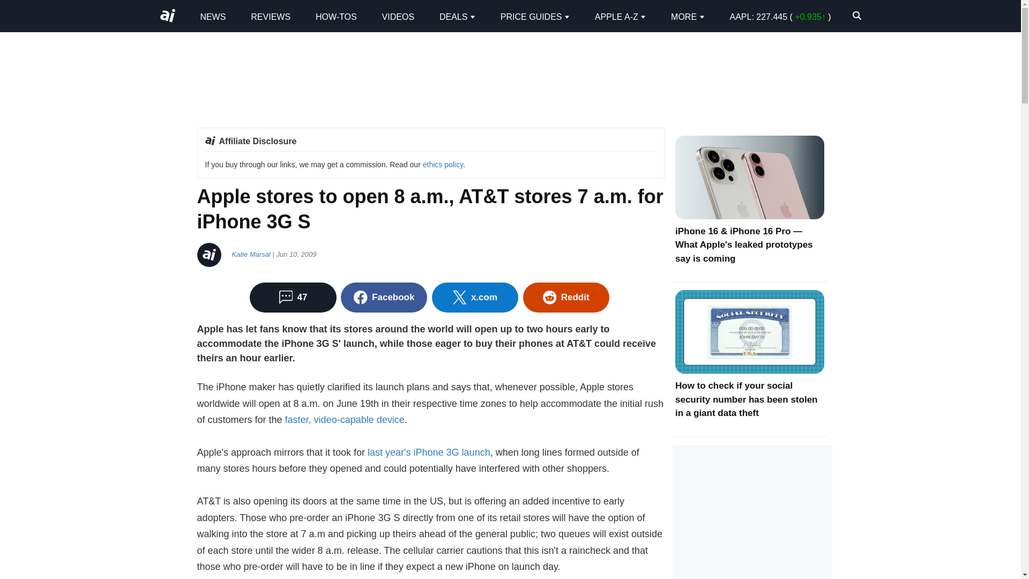 The height and width of the screenshot is (579, 1029). Describe the element at coordinates (398, 16) in the screenshot. I see `Videos` at that location.